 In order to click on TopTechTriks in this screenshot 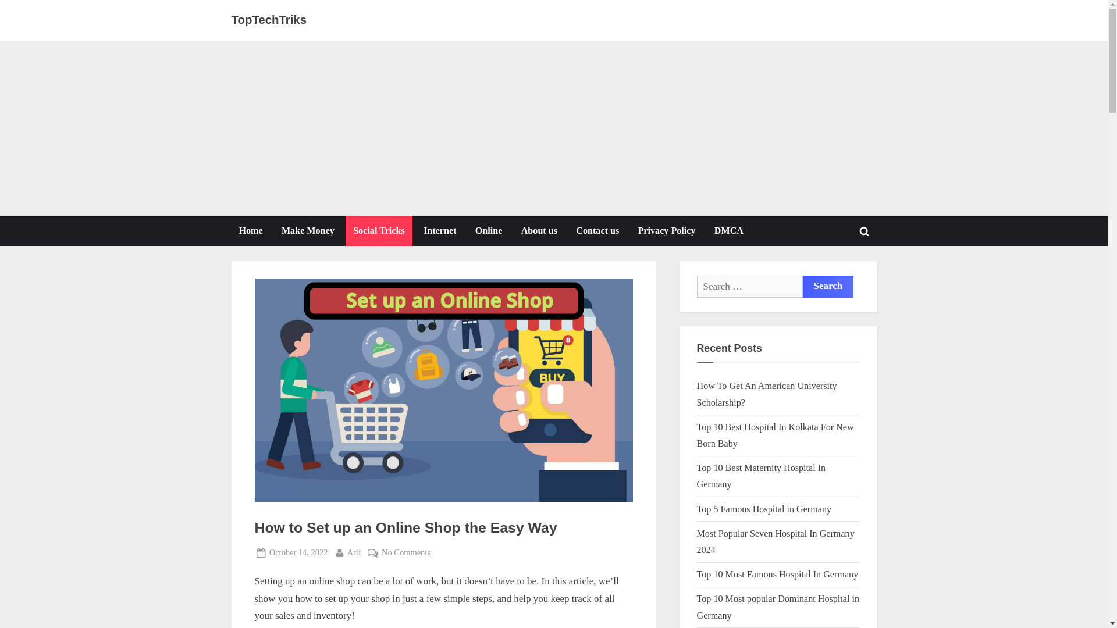, I will do `click(667, 231)`.